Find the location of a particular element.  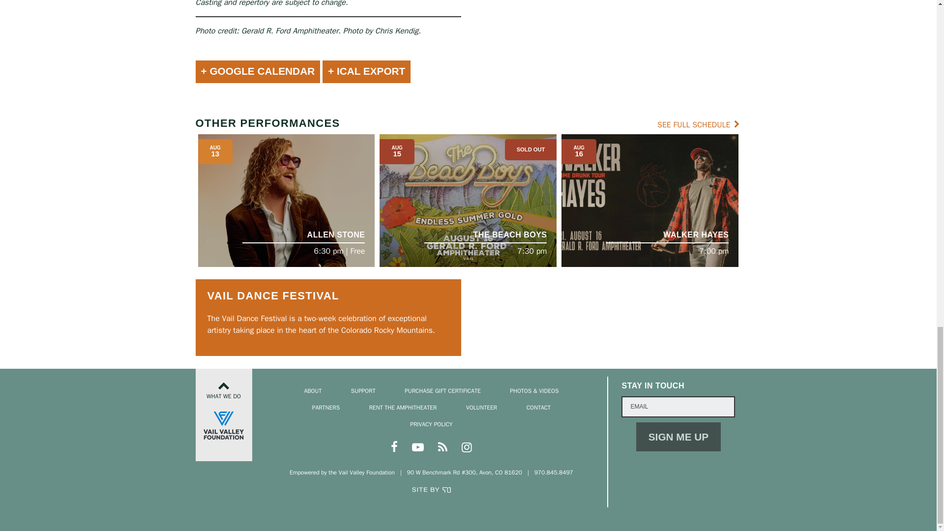

Download .ics file is located at coordinates (367, 72).